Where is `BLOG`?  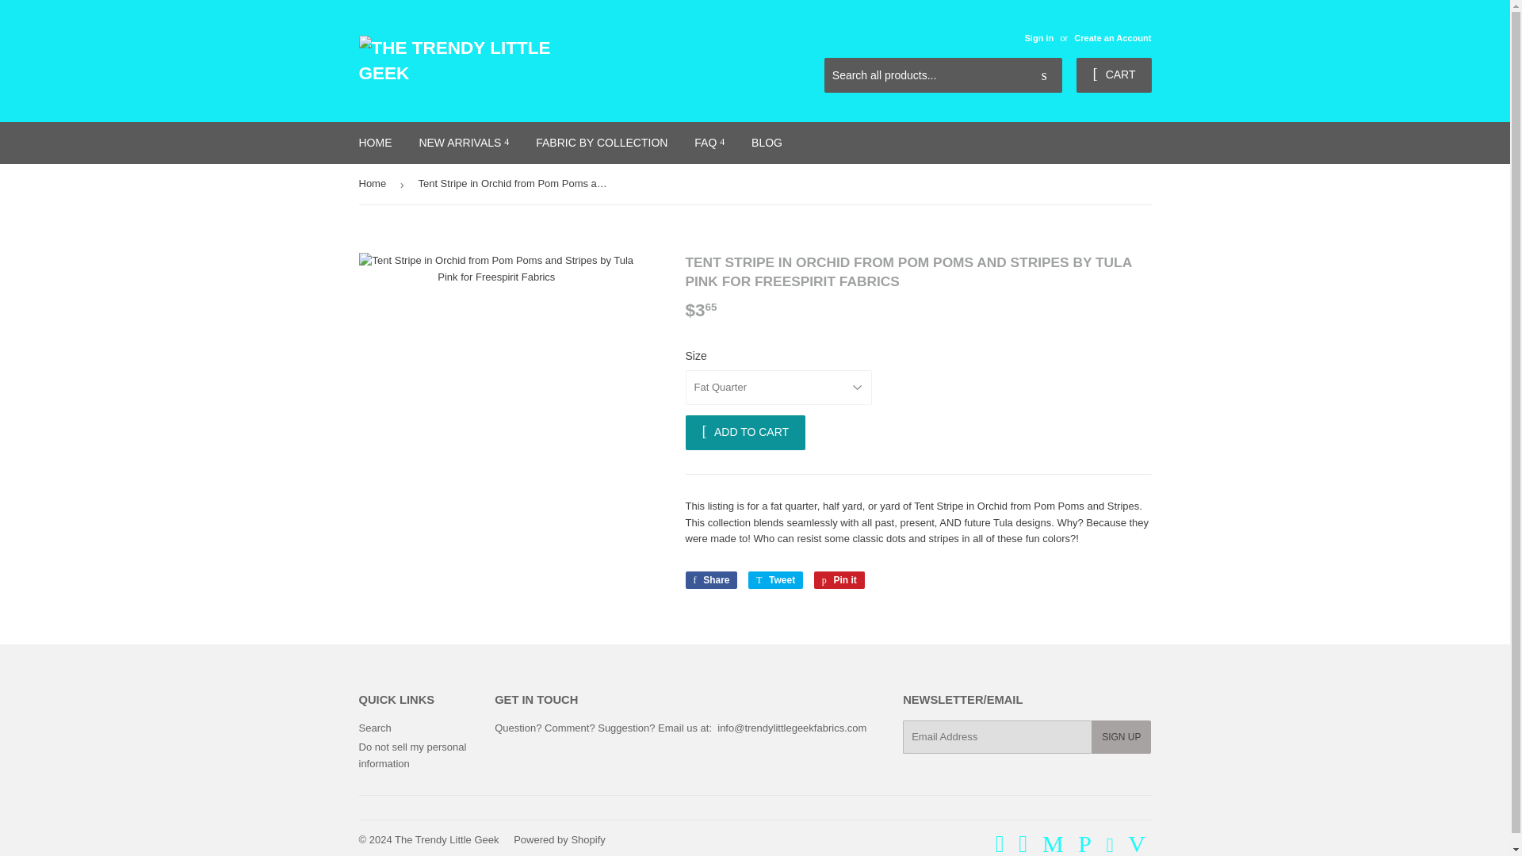 BLOG is located at coordinates (767, 143).